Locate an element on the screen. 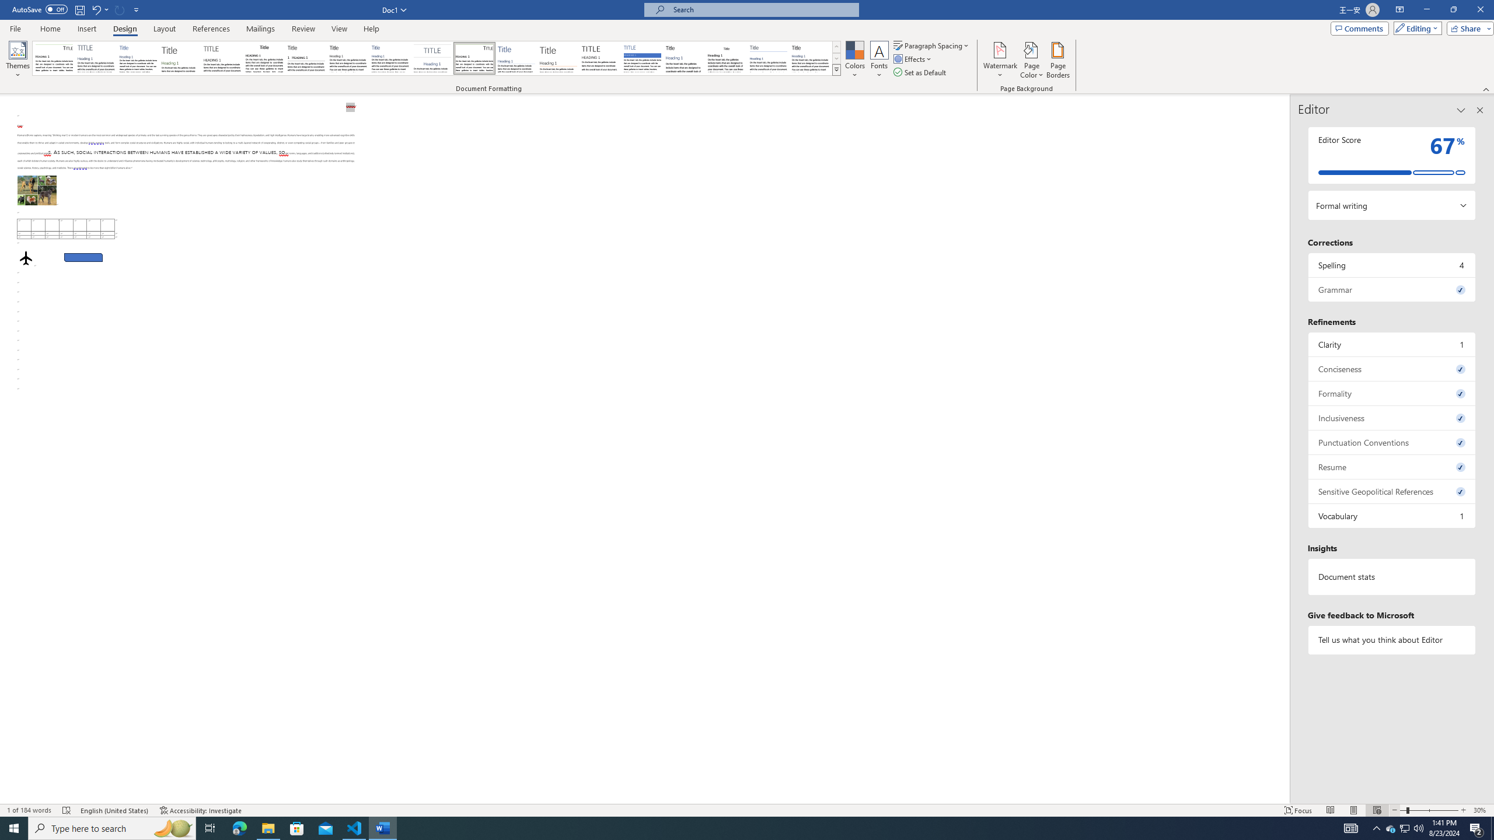 The image size is (1494, 840). Casual is located at coordinates (390, 58).